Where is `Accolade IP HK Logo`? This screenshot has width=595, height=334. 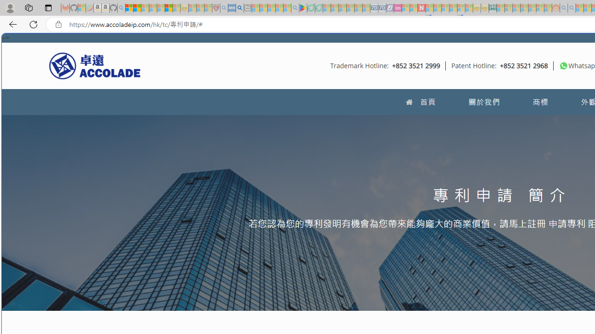 Accolade IP HK Logo is located at coordinates (95, 65).